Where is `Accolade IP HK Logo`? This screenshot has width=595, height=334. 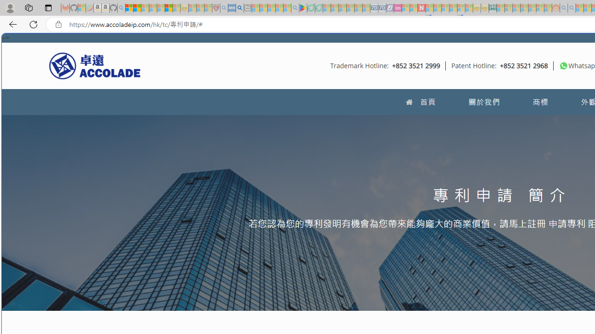 Accolade IP HK Logo is located at coordinates (95, 65).